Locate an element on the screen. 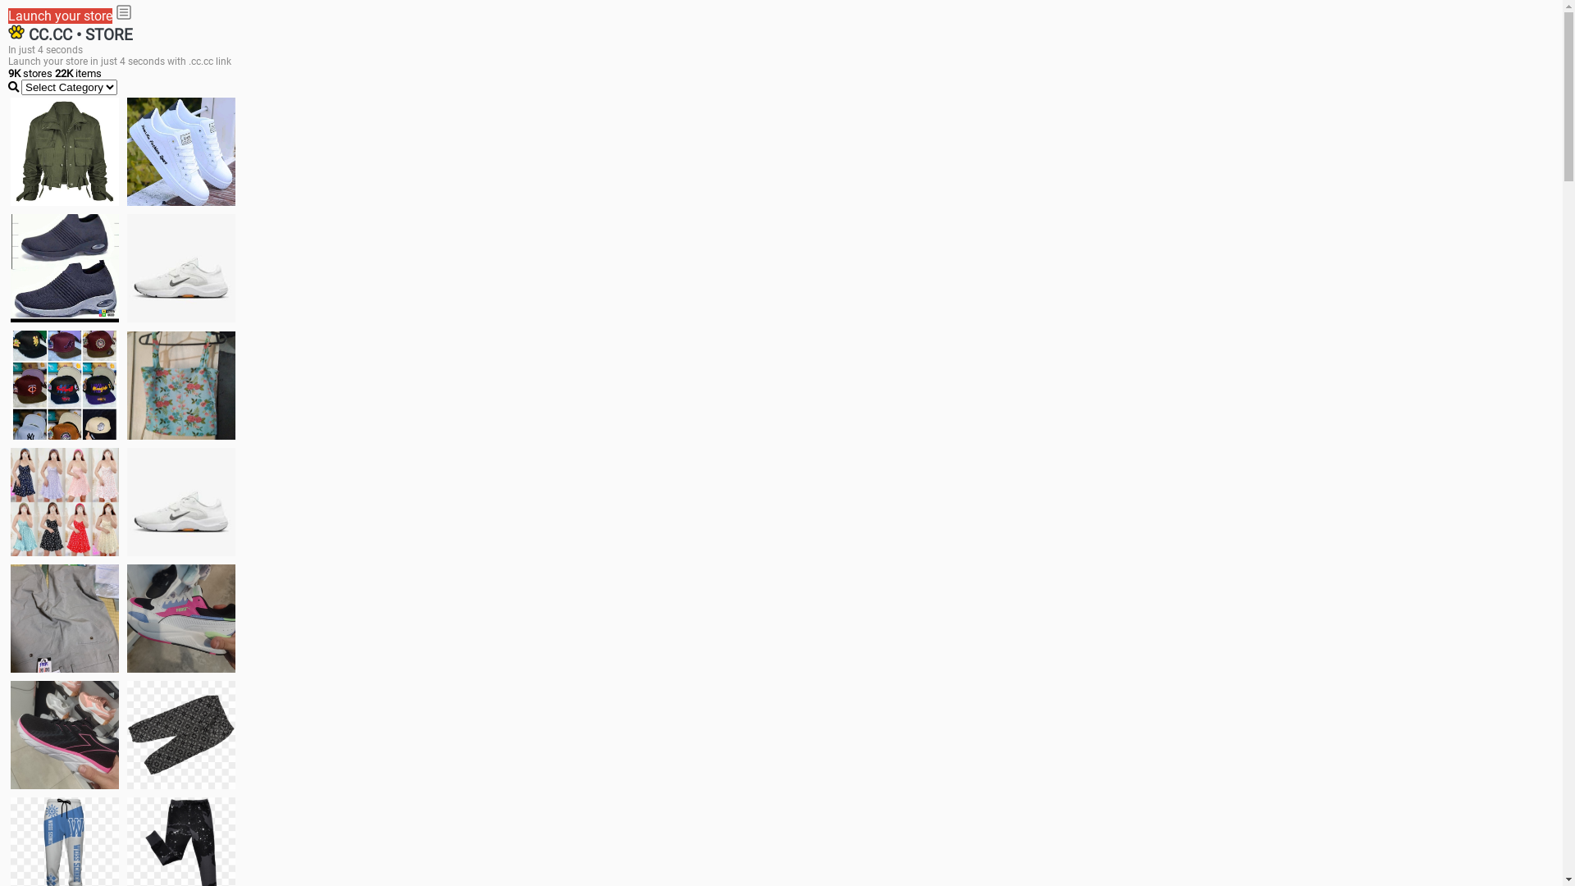 The image size is (1575, 886). Ukay cloth is located at coordinates (181, 386).